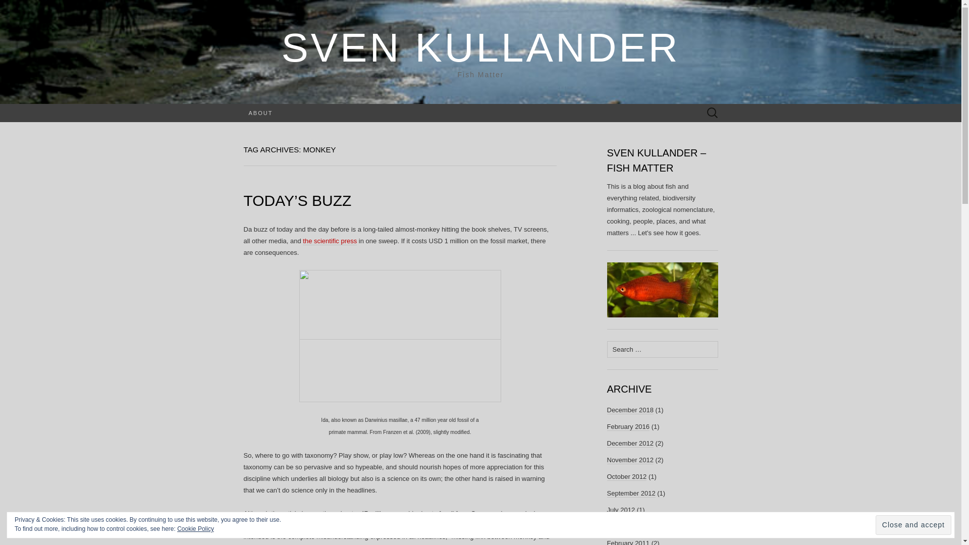 The width and height of the screenshot is (969, 545). What do you see at coordinates (628, 427) in the screenshot?
I see `February 2016` at bounding box center [628, 427].